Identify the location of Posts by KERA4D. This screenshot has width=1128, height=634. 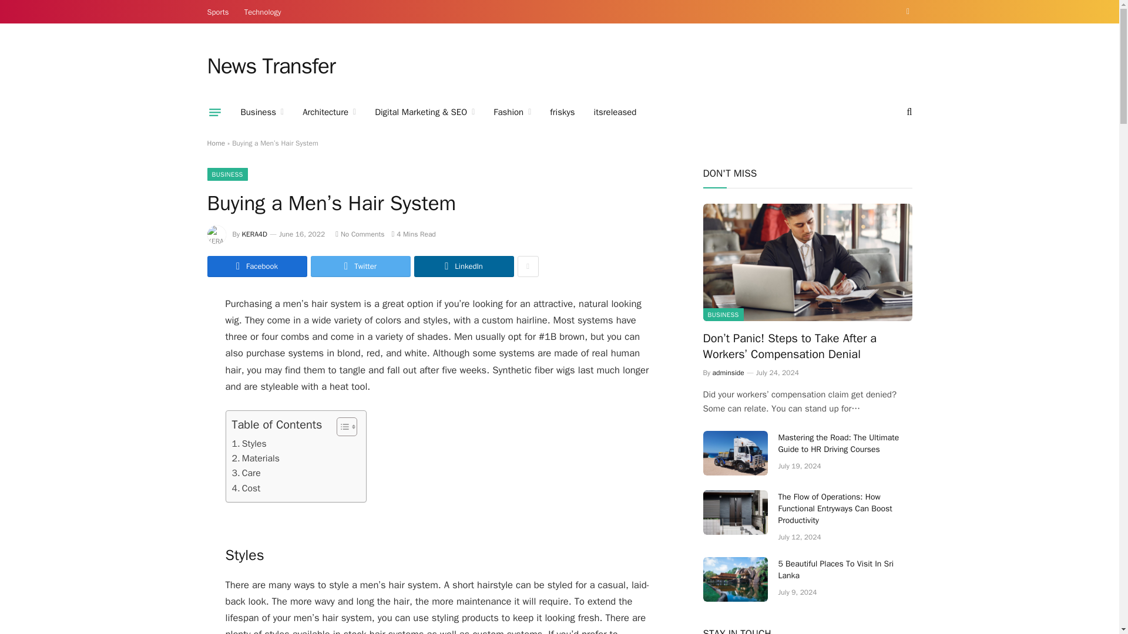
(255, 234).